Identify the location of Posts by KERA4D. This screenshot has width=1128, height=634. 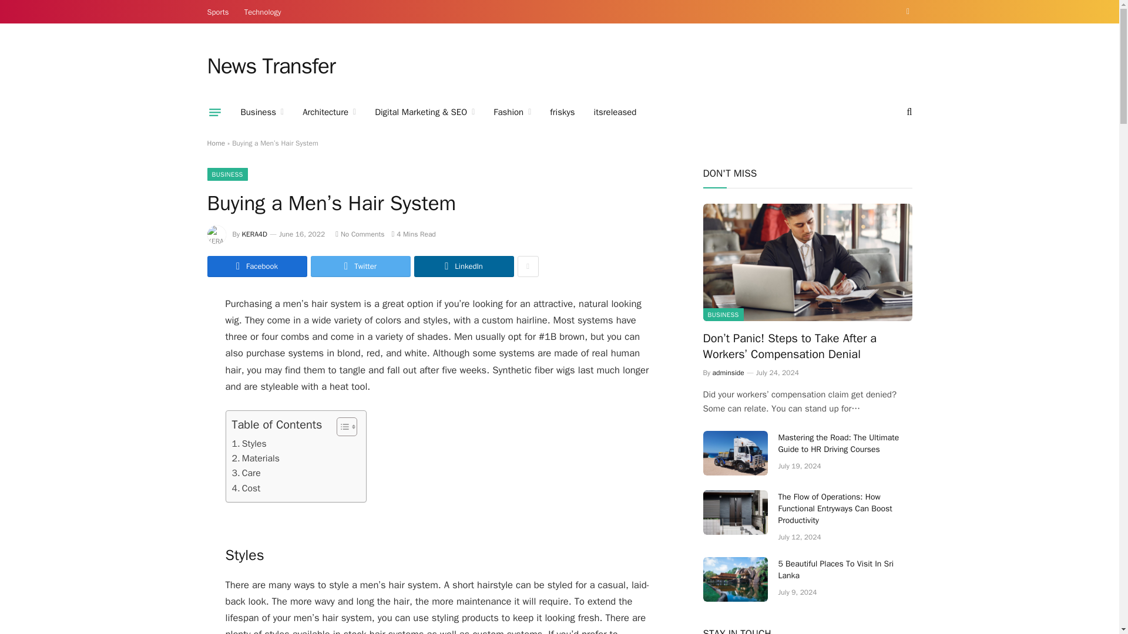
(255, 234).